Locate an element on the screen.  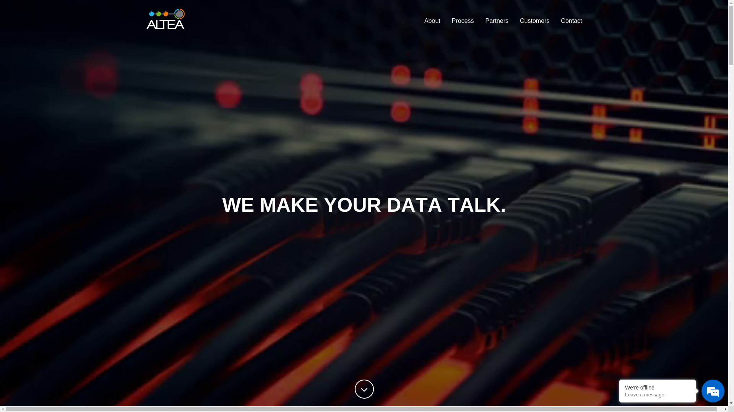
Customers is located at coordinates (534, 21).